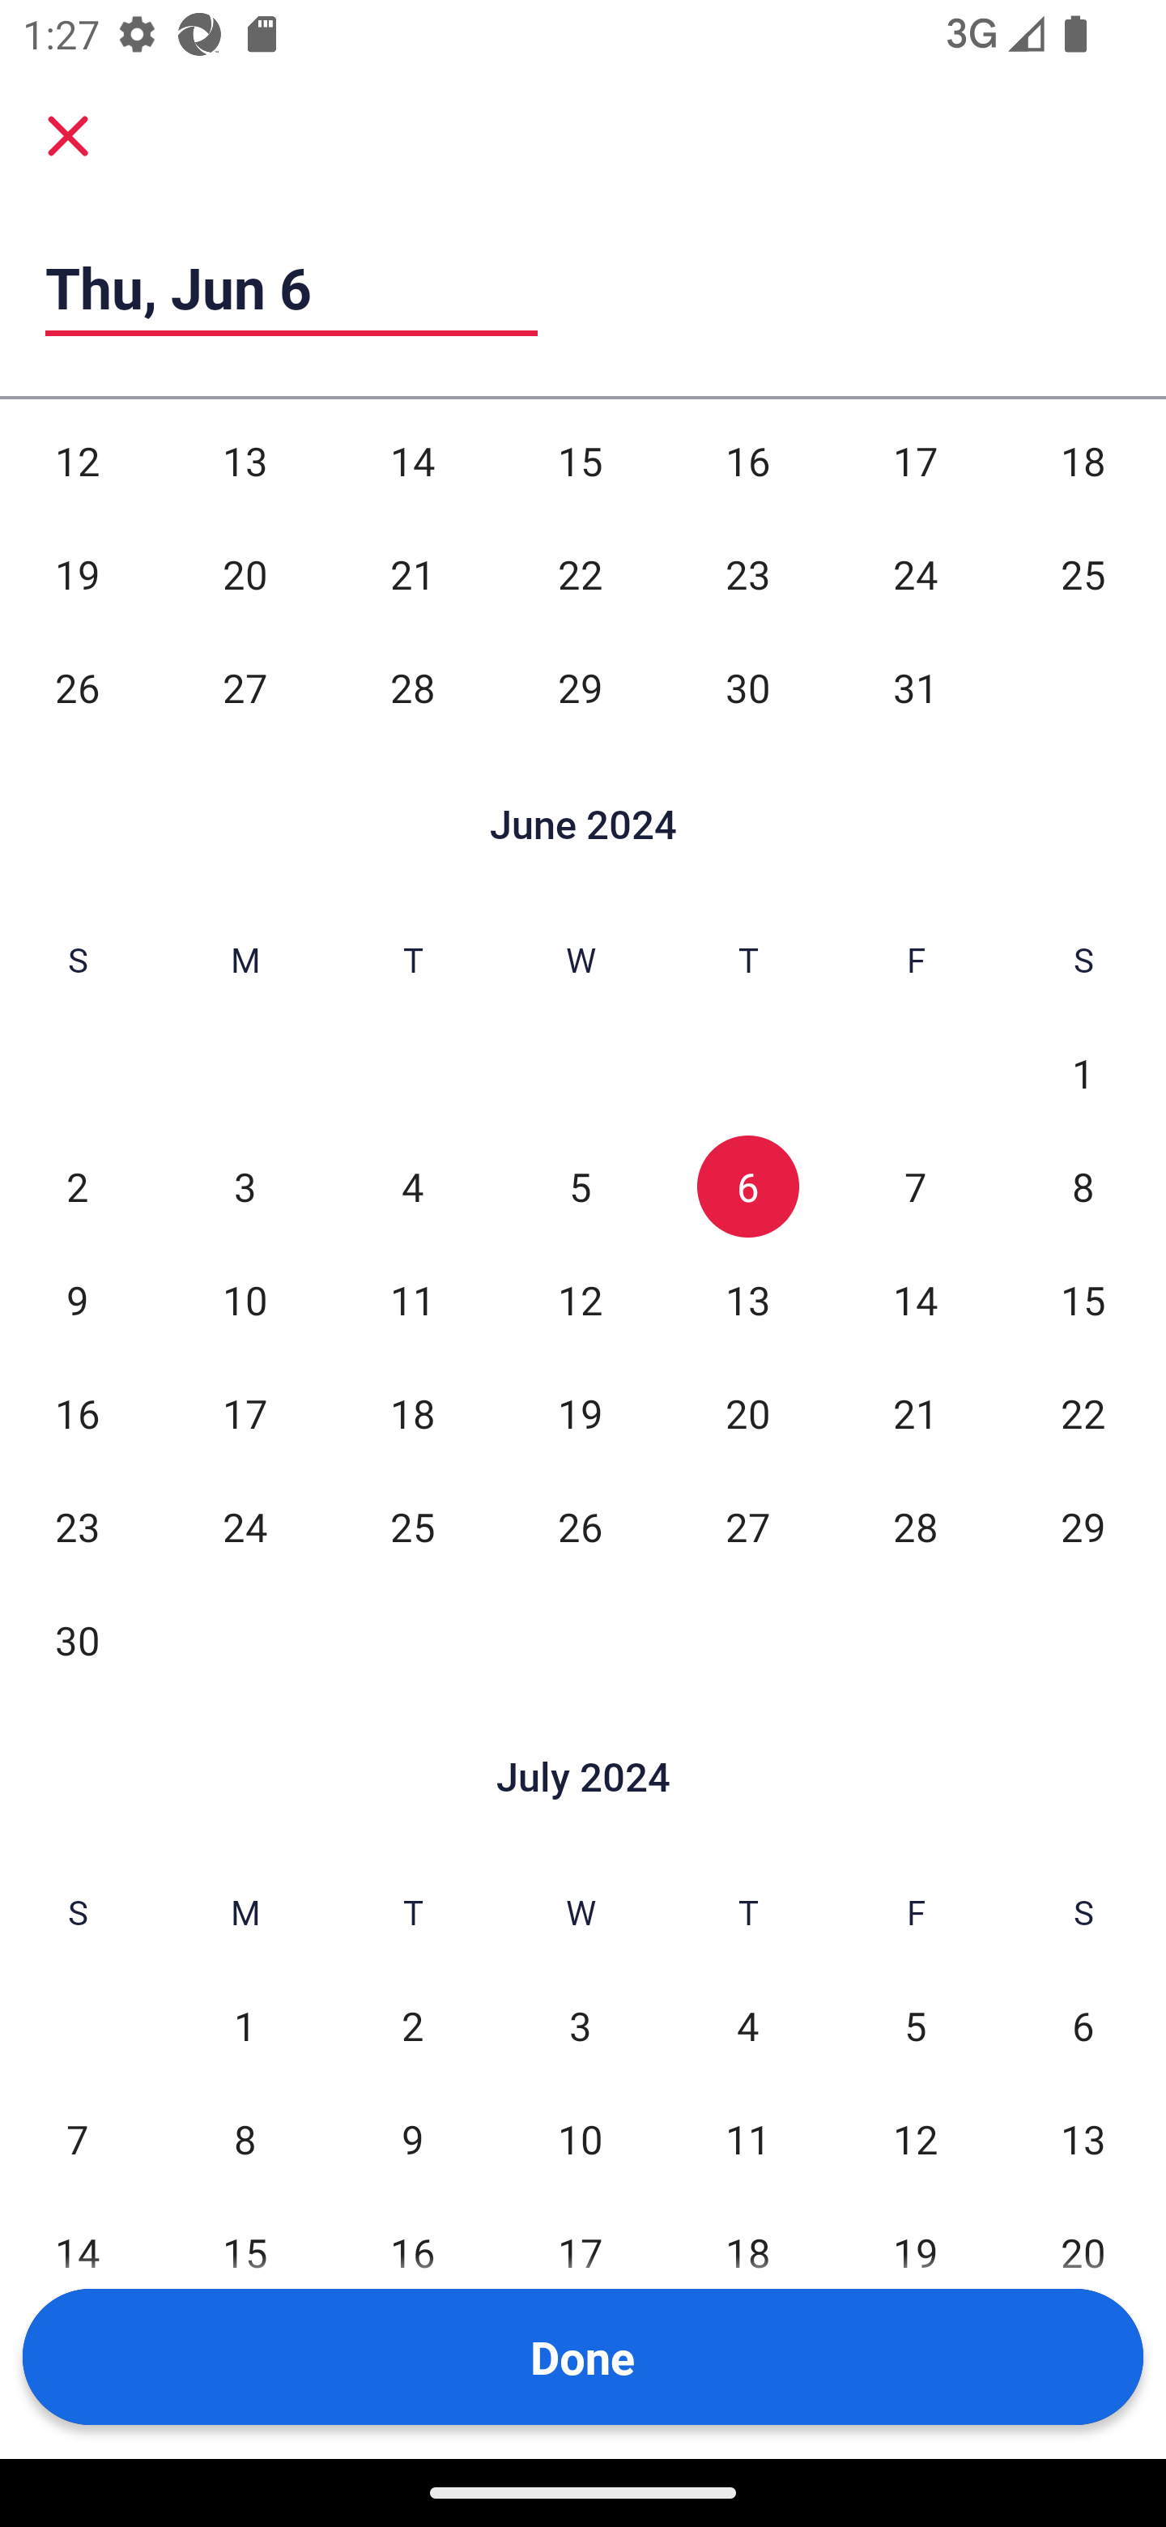 This screenshot has width=1166, height=2527. Describe the element at coordinates (413, 1186) in the screenshot. I see `4 Tue, Jun 4, Not Selected` at that location.